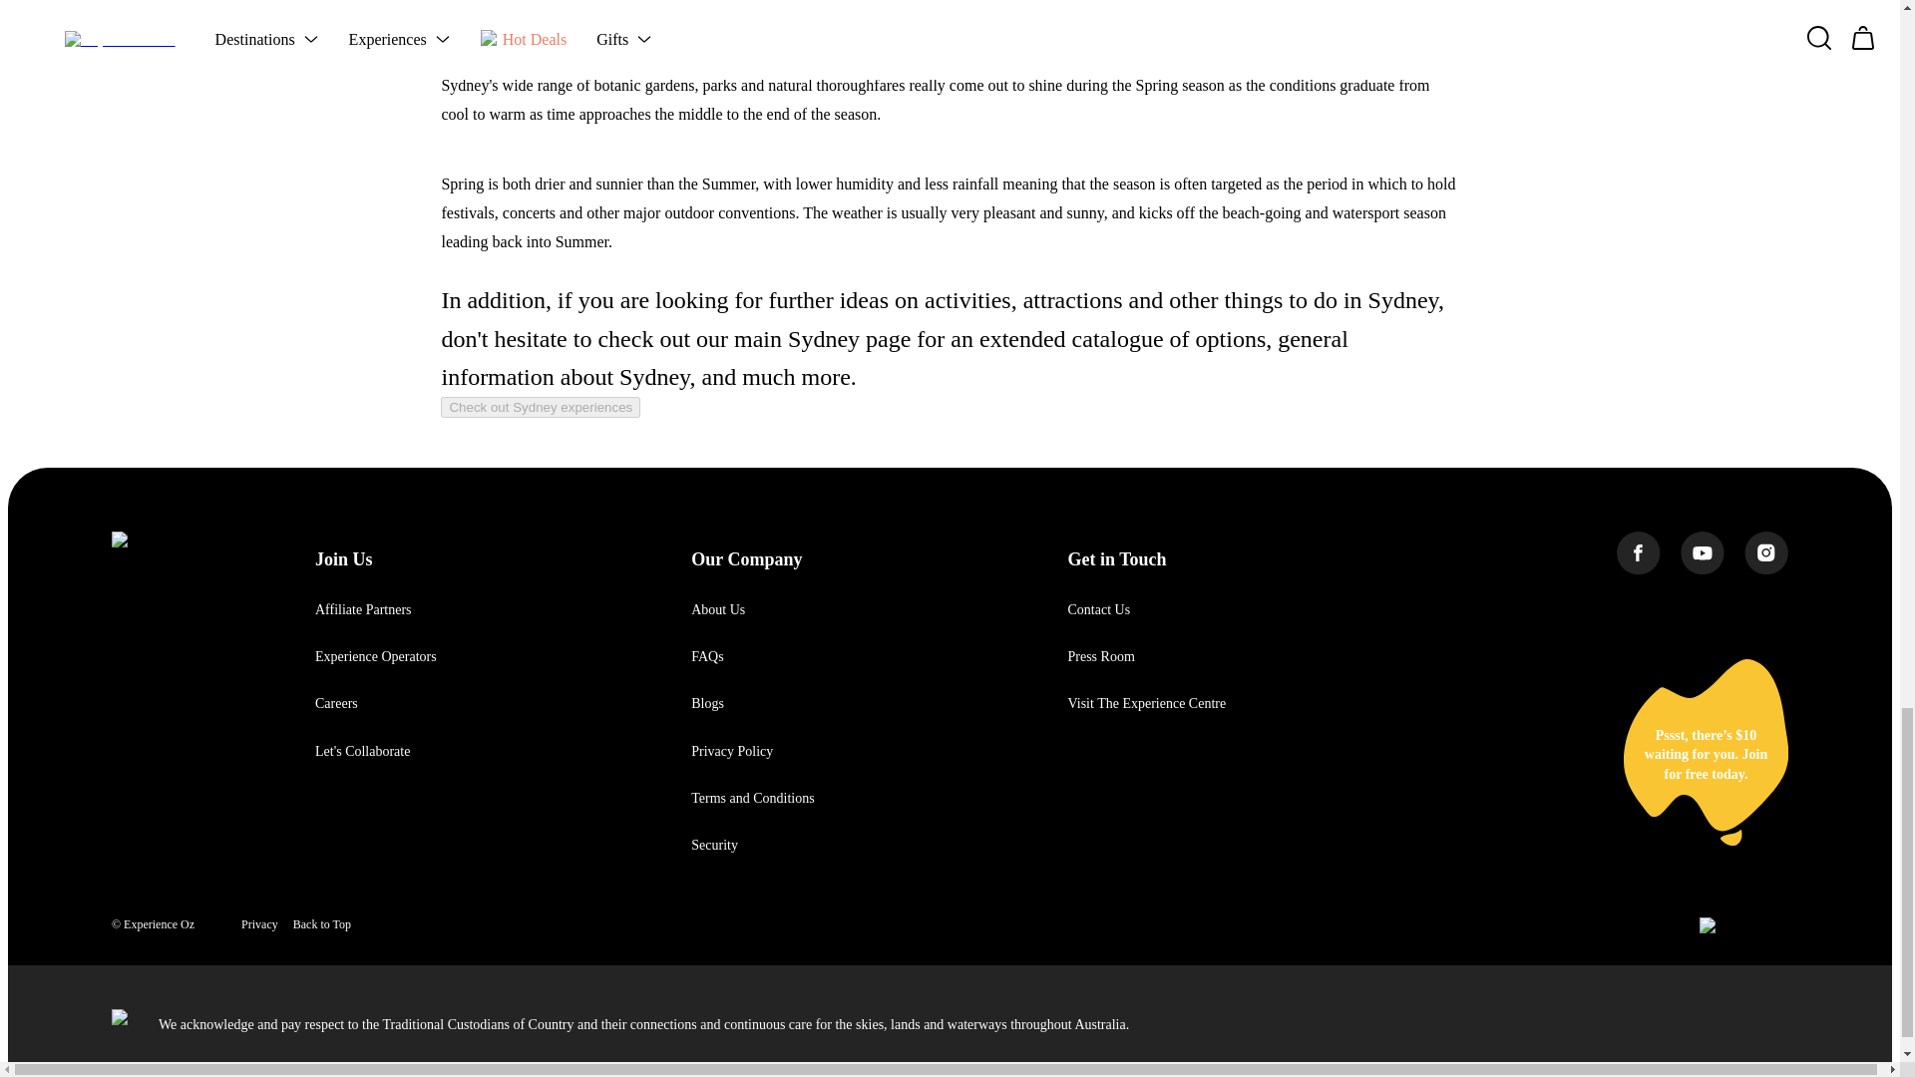  Describe the element at coordinates (362, 752) in the screenshot. I see `Let's Collaborate` at that location.